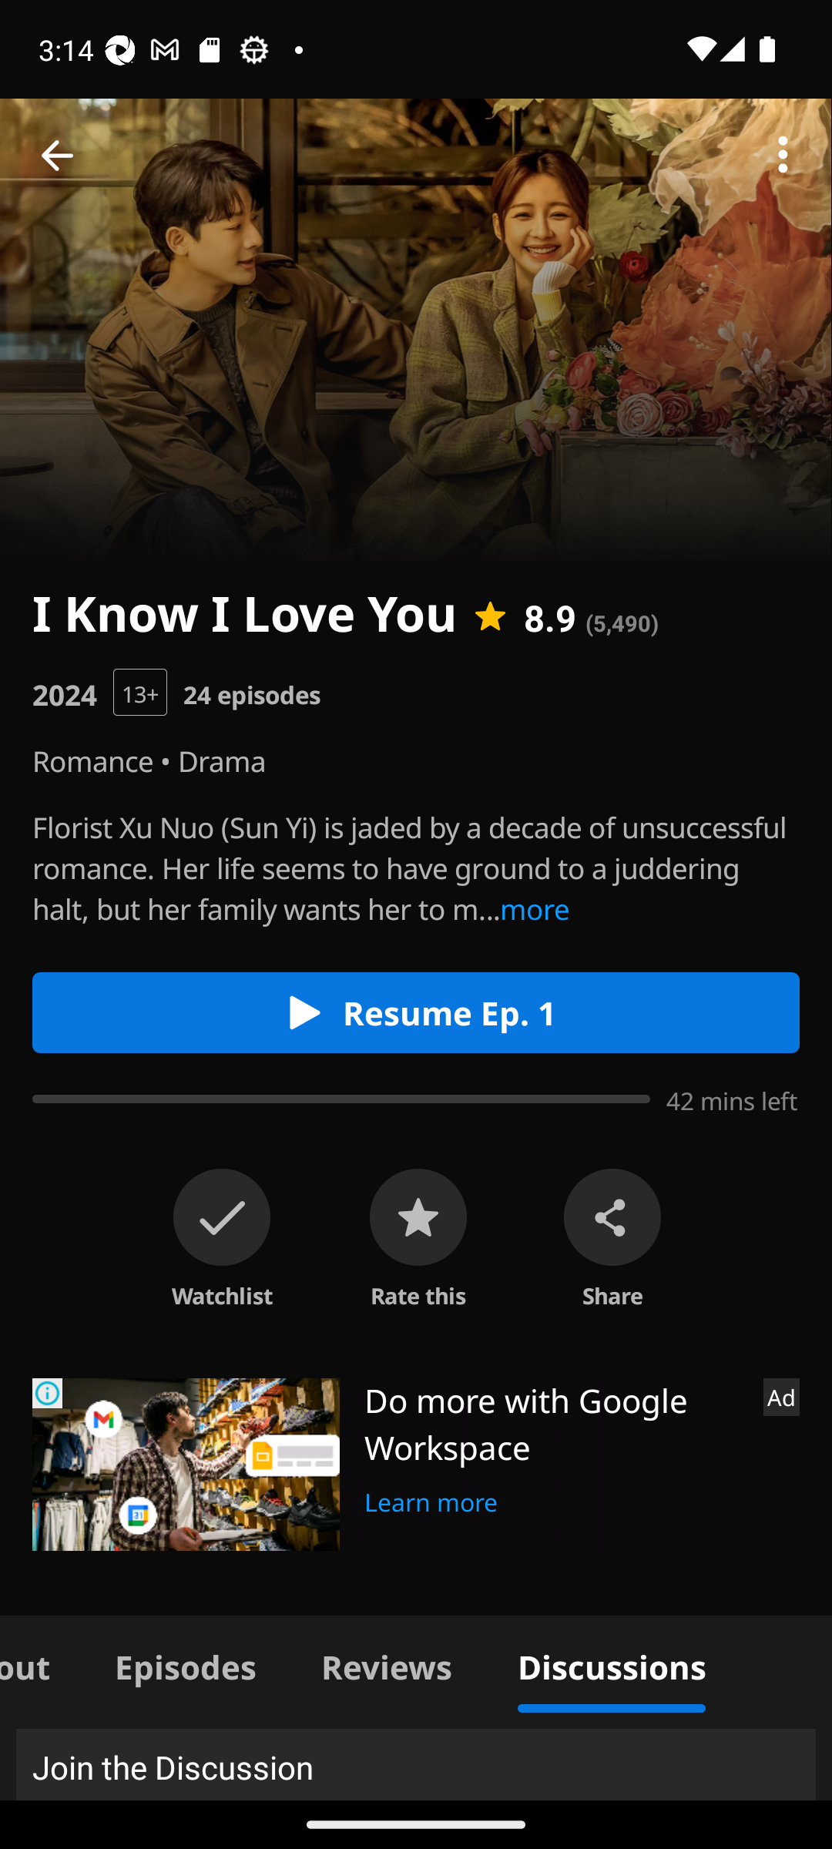 The width and height of the screenshot is (832, 1849). What do you see at coordinates (555, 1424) in the screenshot?
I see `Do more with Google Workspace` at bounding box center [555, 1424].